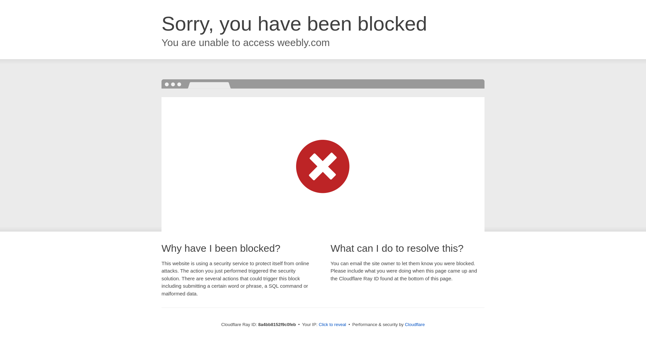 This screenshot has width=646, height=363. Describe the element at coordinates (415, 324) in the screenshot. I see `Cloudflare` at that location.